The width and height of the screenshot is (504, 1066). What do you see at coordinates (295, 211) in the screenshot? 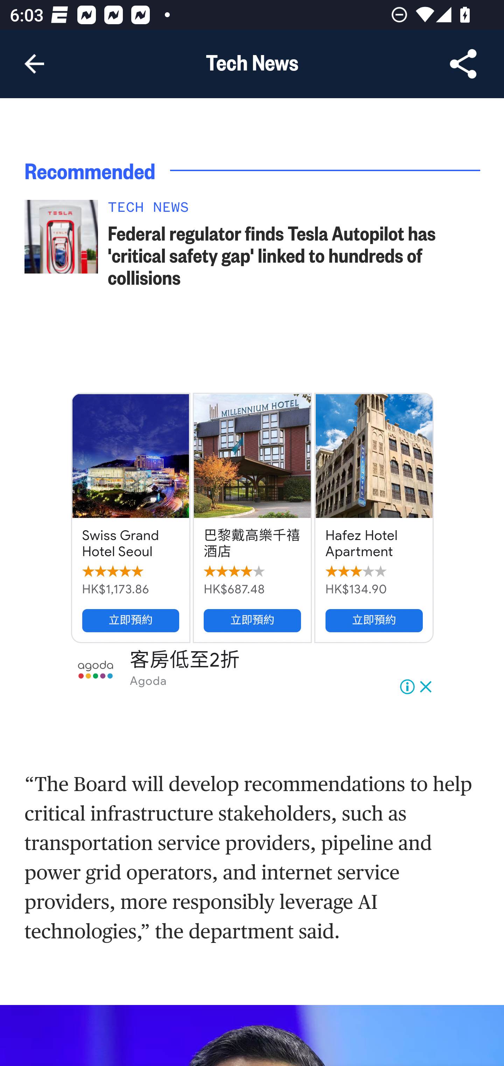
I see `TECH NEWS` at bounding box center [295, 211].